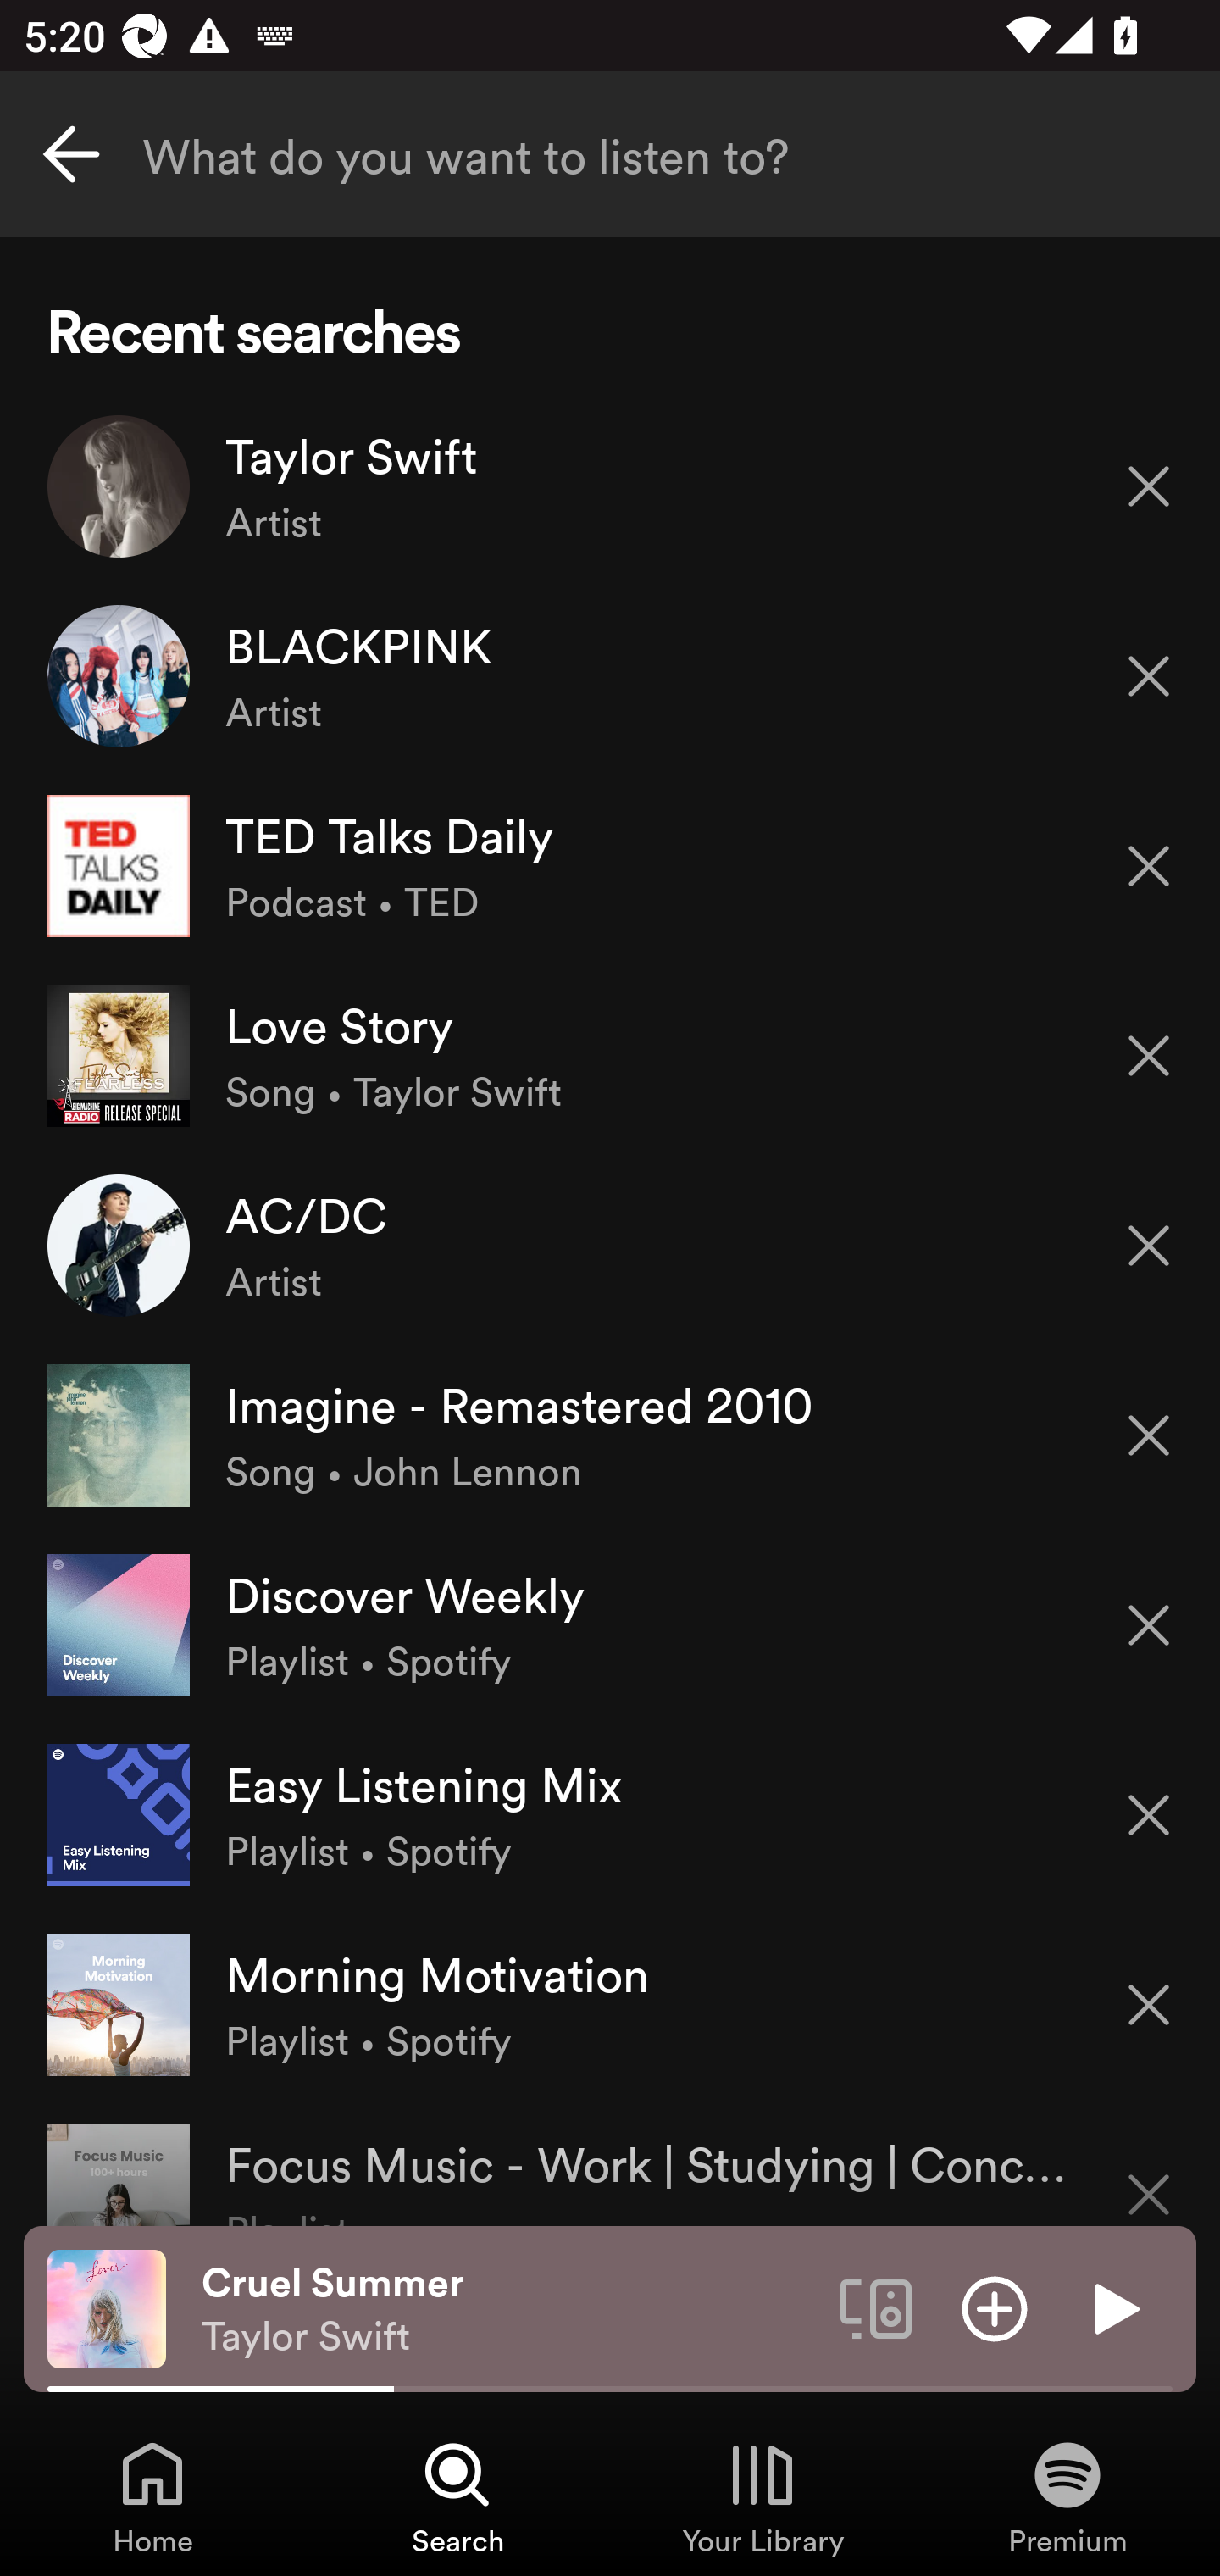  What do you see at coordinates (610, 1056) in the screenshot?
I see `Love Story Song • Taylor Swift Remove` at bounding box center [610, 1056].